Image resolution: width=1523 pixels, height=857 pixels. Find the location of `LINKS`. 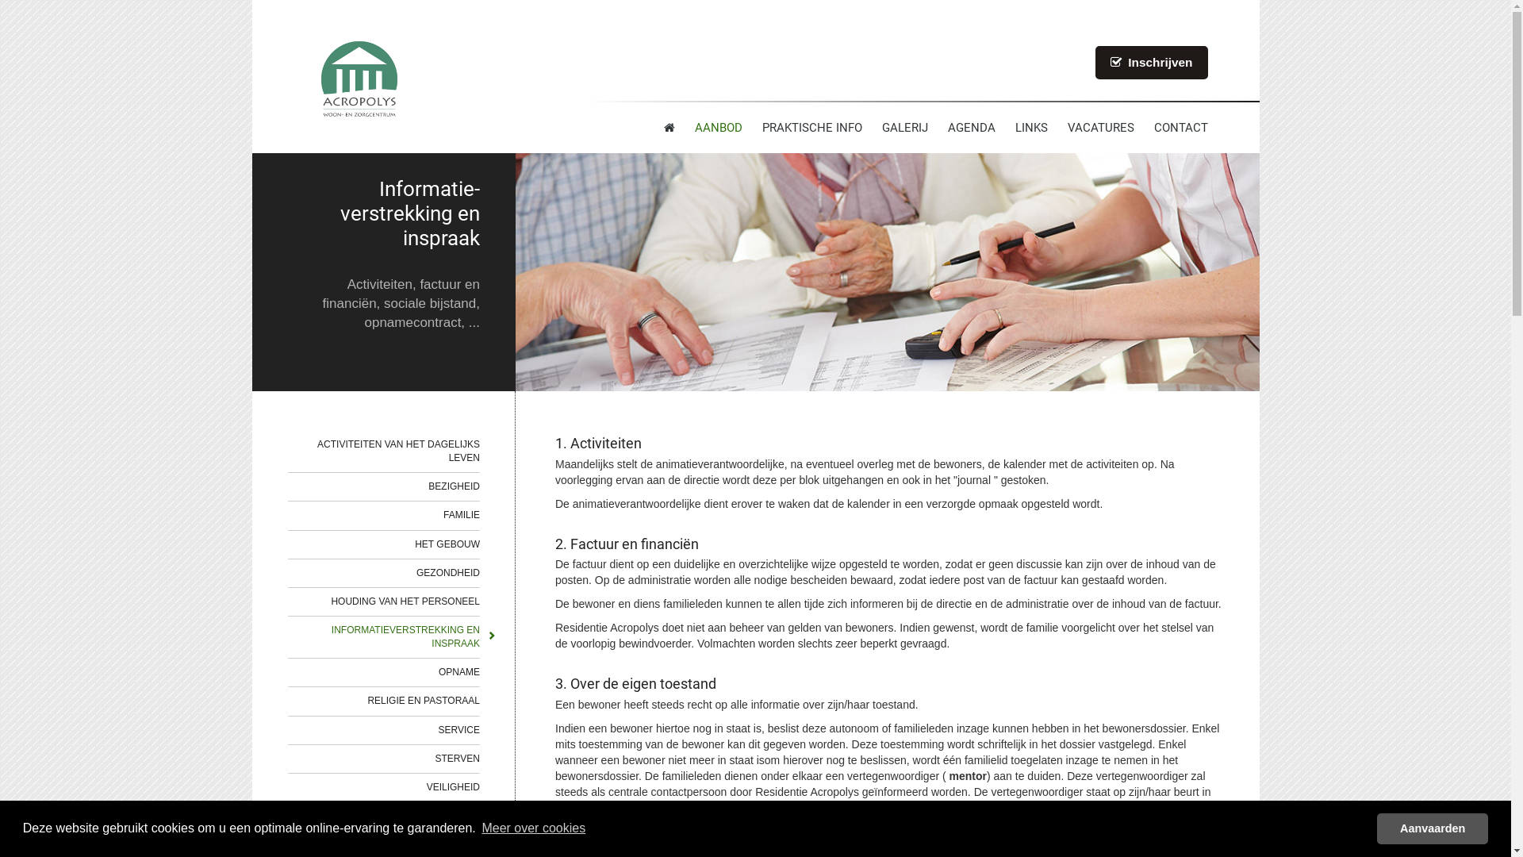

LINKS is located at coordinates (1031, 128).